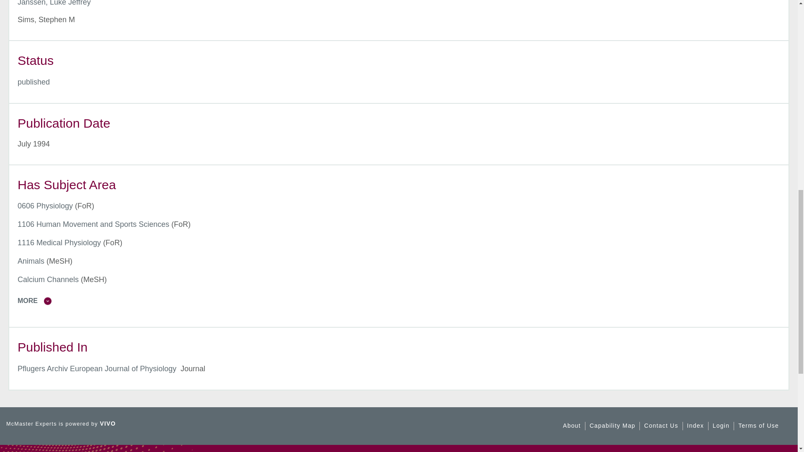 The height and width of the screenshot is (452, 804). What do you see at coordinates (45, 206) in the screenshot?
I see `concept name` at bounding box center [45, 206].